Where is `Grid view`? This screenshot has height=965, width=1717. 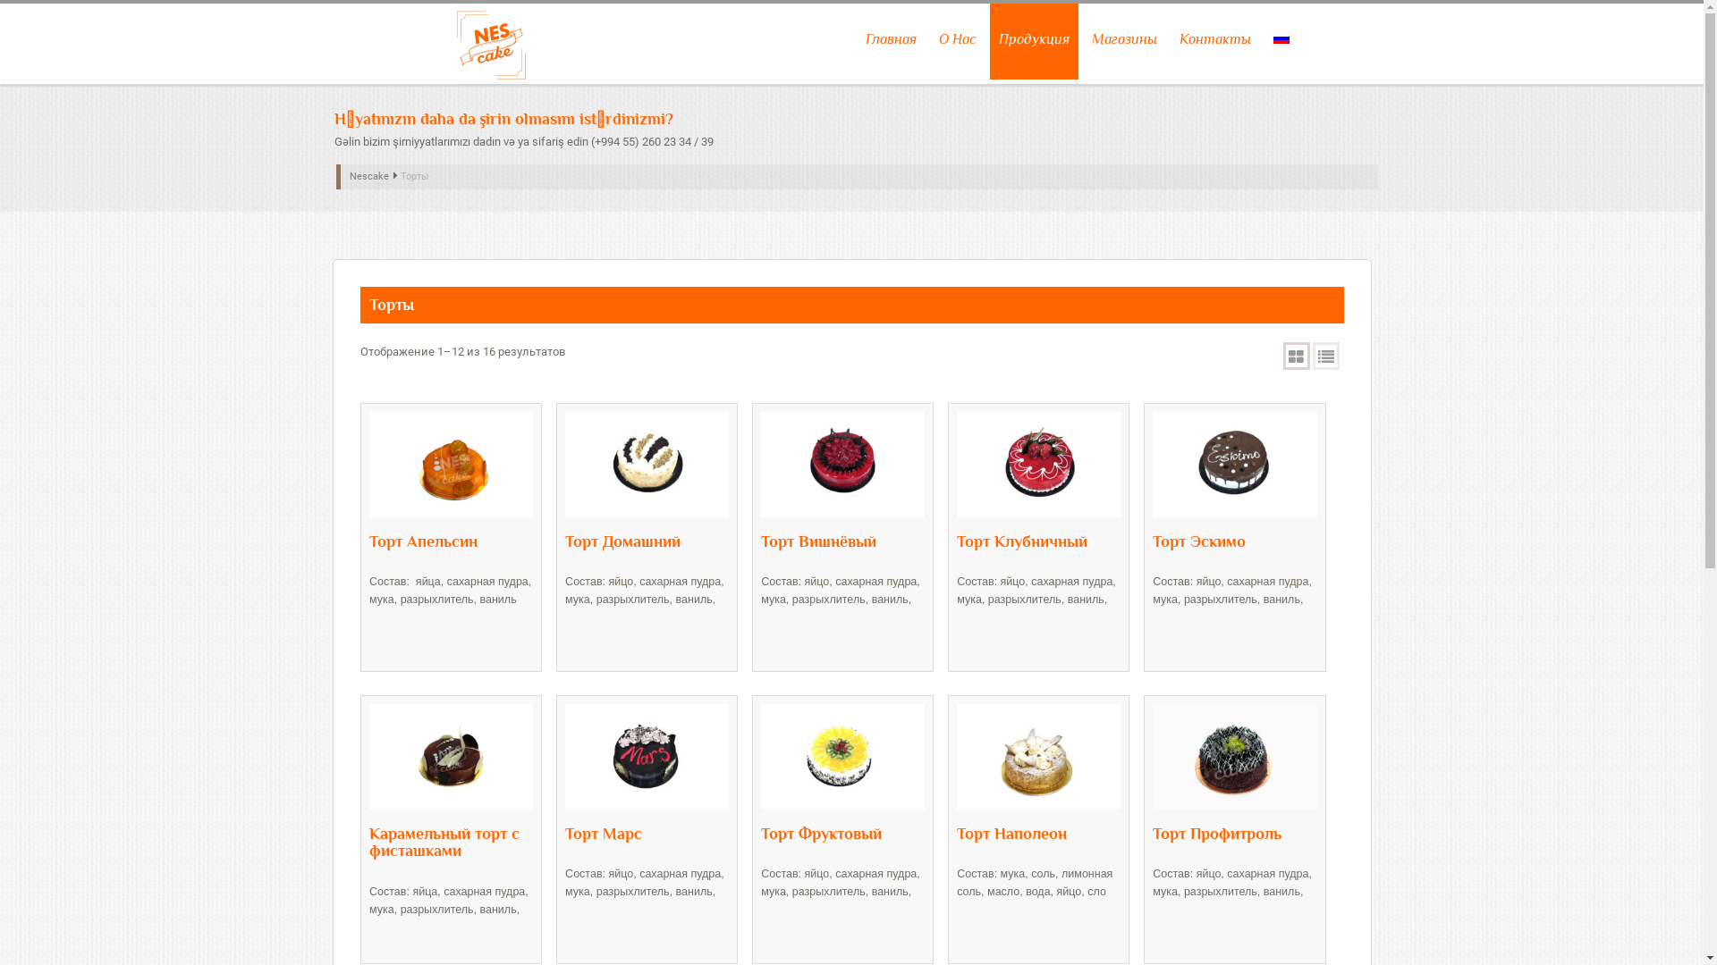 Grid view is located at coordinates (1296, 356).